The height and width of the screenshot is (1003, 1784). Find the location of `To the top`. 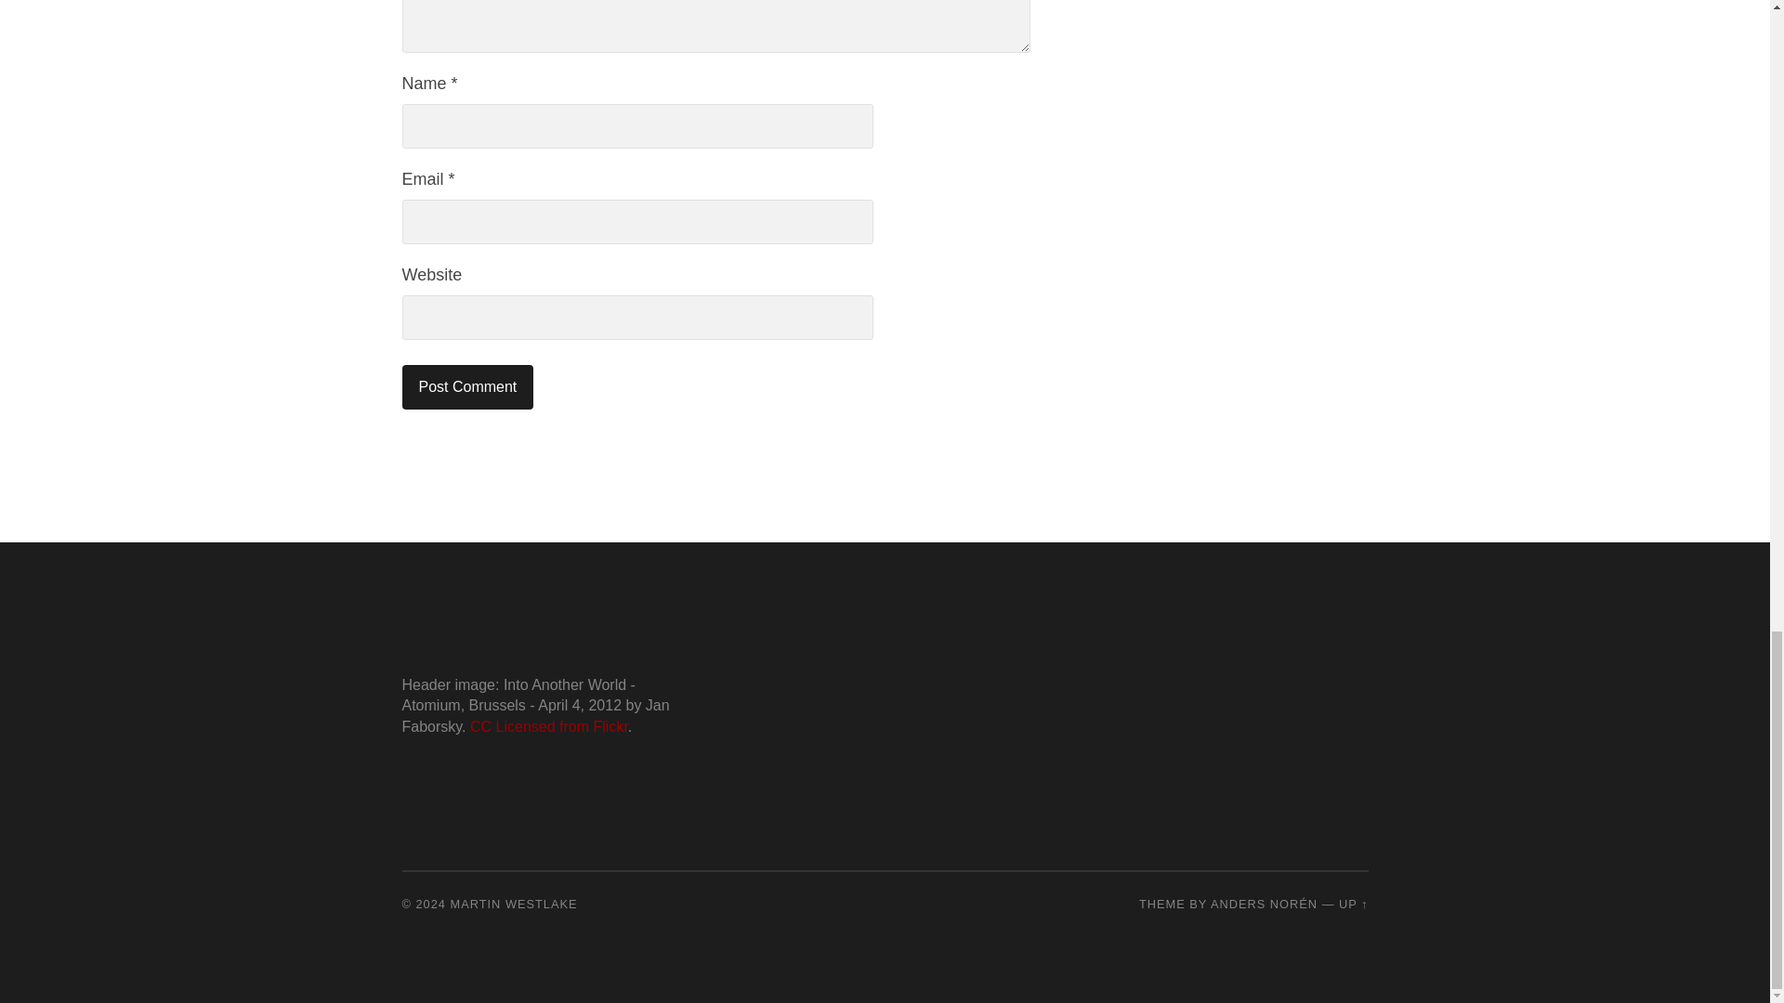

To the top is located at coordinates (1353, 903).